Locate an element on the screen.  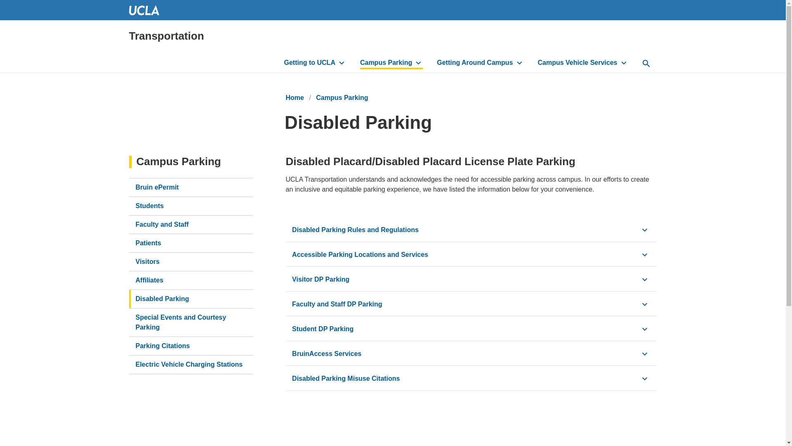
Campus Parking is located at coordinates (391, 64).